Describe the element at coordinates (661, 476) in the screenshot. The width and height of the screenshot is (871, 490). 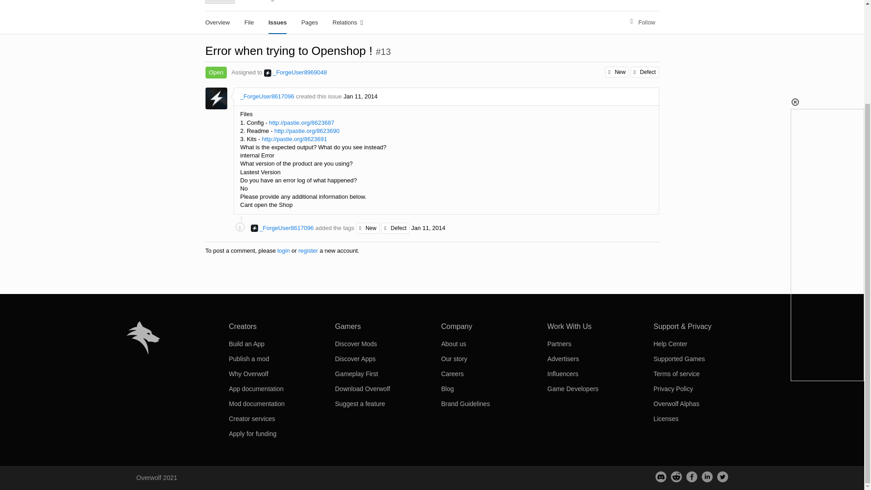
I see `Discord` at that location.